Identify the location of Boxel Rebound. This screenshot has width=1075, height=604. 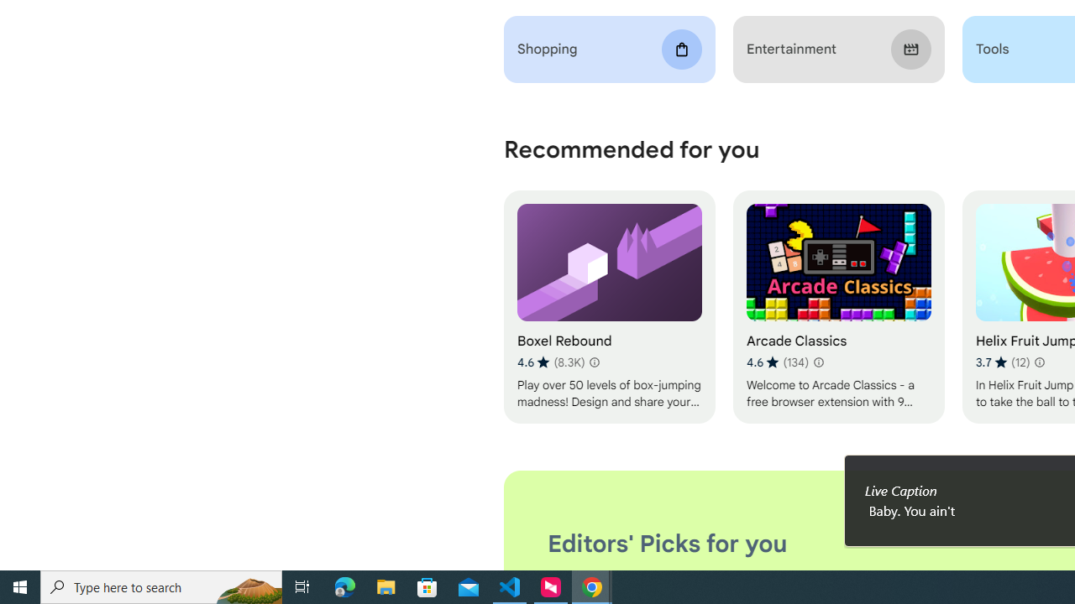
(610, 307).